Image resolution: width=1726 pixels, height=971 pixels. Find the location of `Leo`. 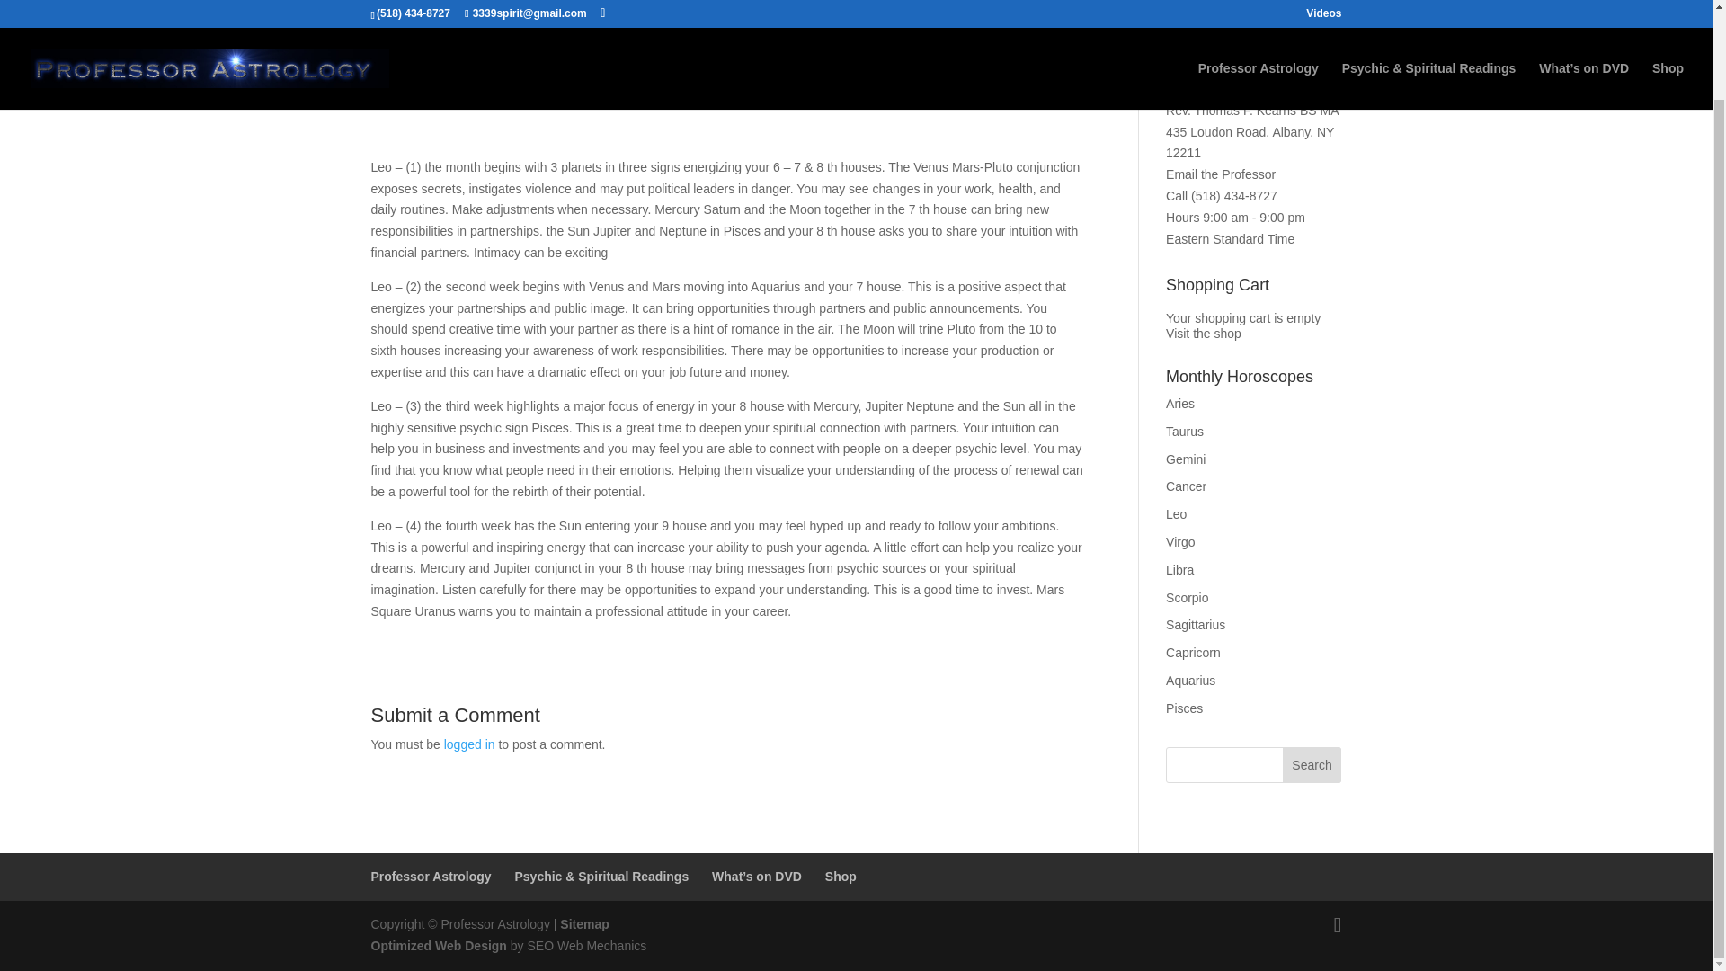

Leo is located at coordinates (1176, 513).